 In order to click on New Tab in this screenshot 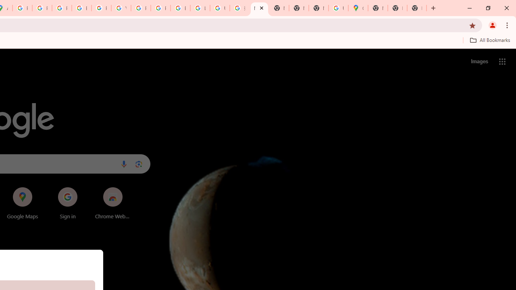, I will do `click(378, 8)`.